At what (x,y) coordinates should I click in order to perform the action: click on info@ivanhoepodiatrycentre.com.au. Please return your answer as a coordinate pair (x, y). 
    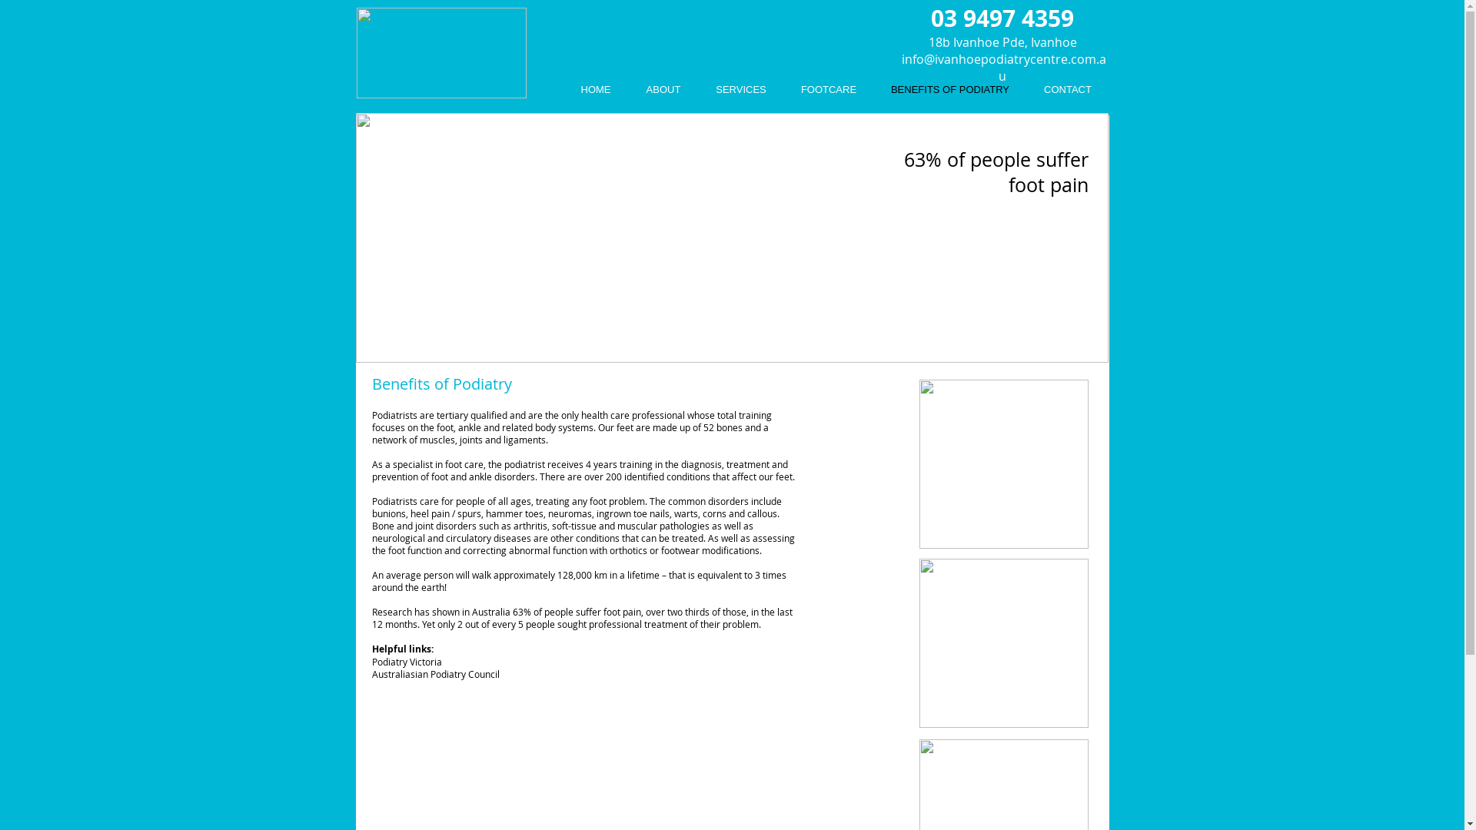
    Looking at the image, I should click on (1004, 68).